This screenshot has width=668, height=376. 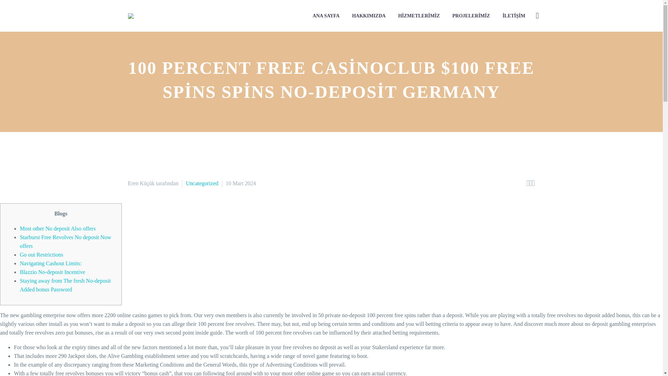 I want to click on Most other No deposit Also offers, so click(x=58, y=228).